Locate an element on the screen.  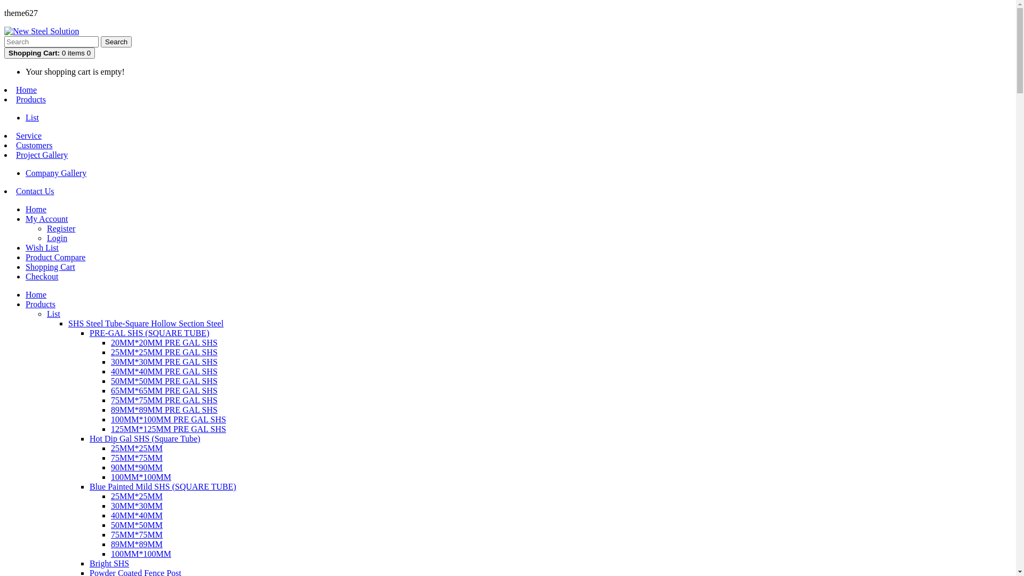
75MM*75MM is located at coordinates (137, 458).